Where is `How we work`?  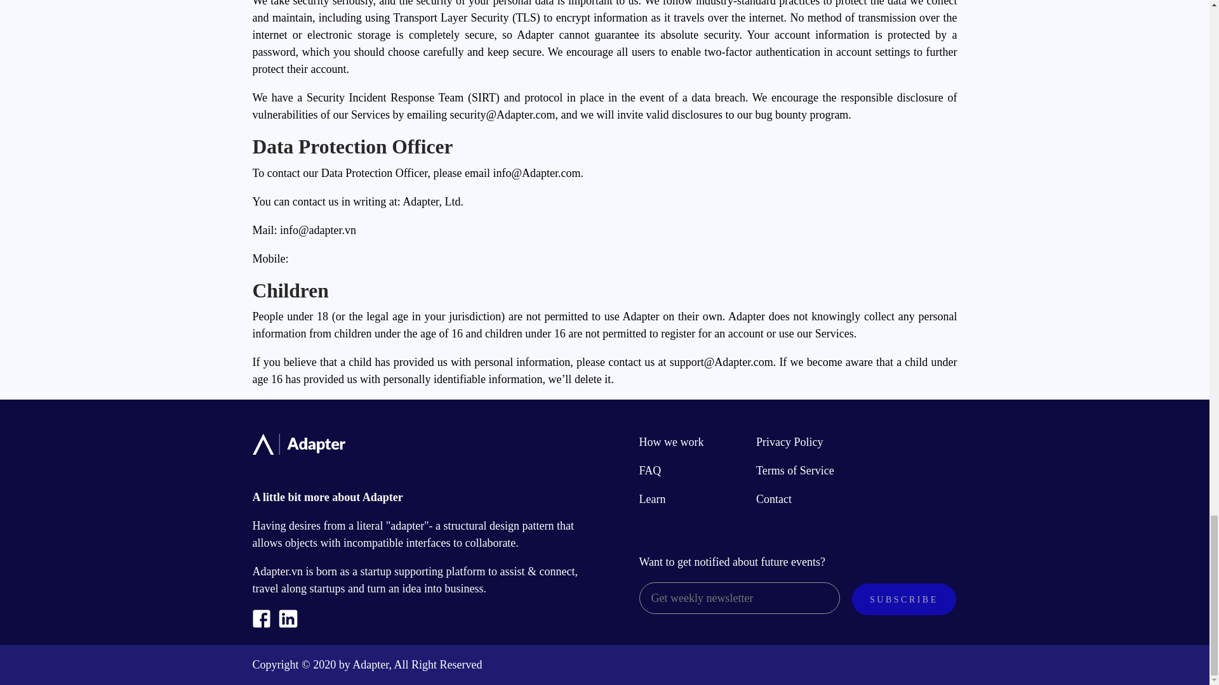 How we work is located at coordinates (670, 441).